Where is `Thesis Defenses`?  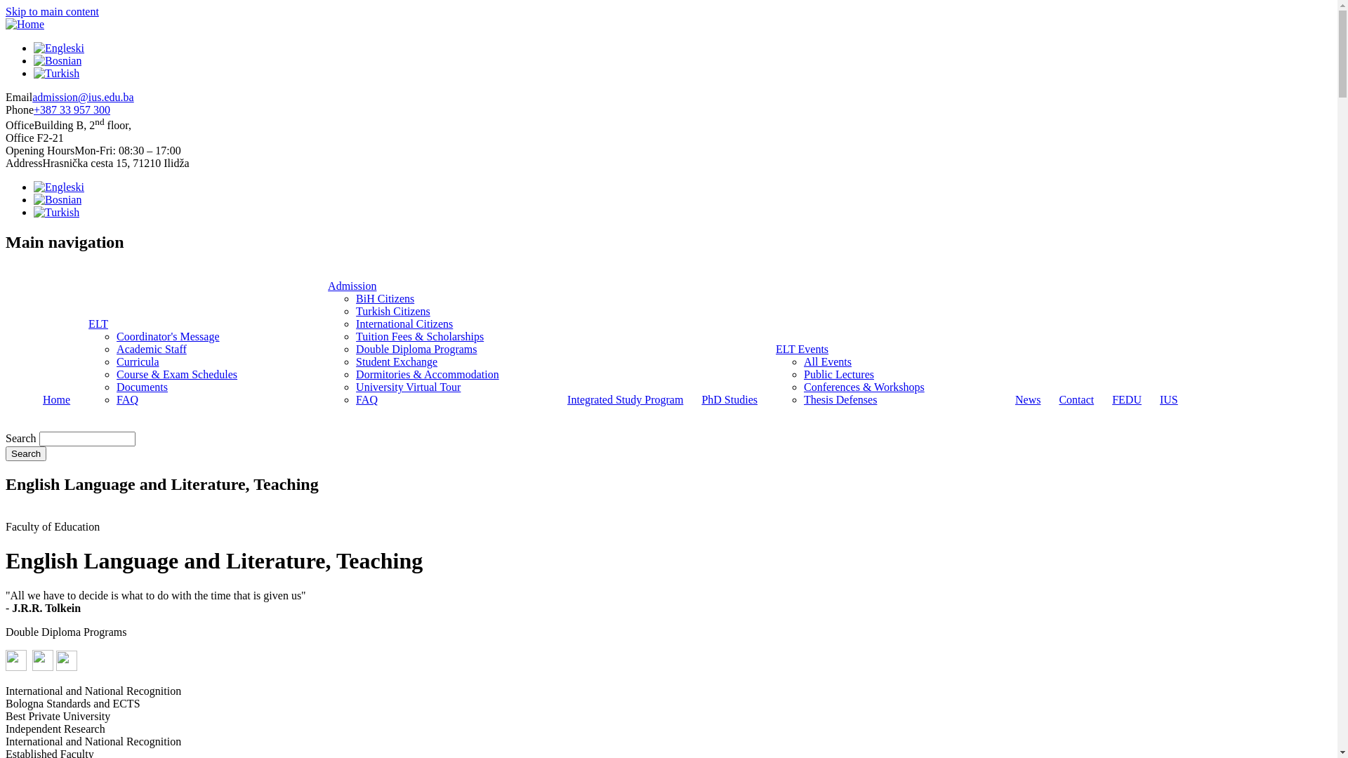
Thesis Defenses is located at coordinates (840, 400).